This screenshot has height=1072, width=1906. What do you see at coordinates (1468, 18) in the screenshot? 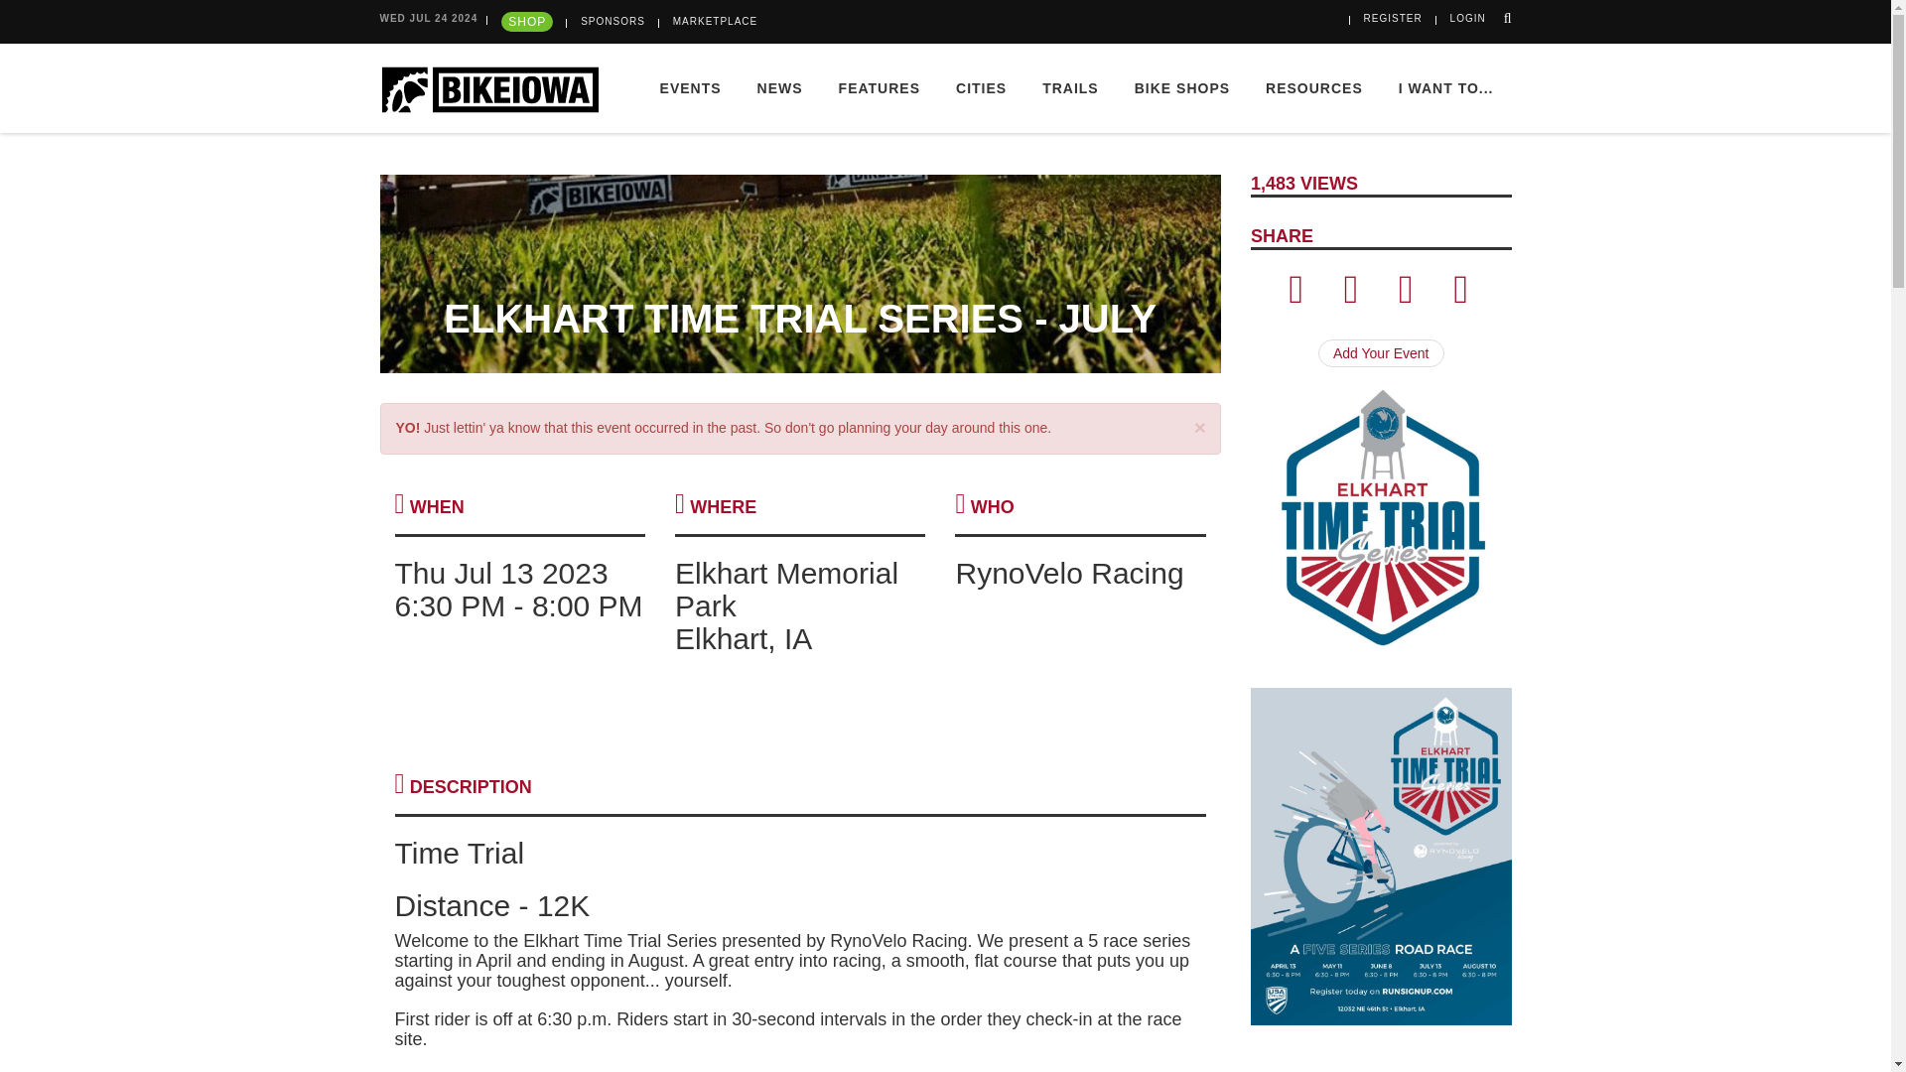
I see `LOGIN` at bounding box center [1468, 18].